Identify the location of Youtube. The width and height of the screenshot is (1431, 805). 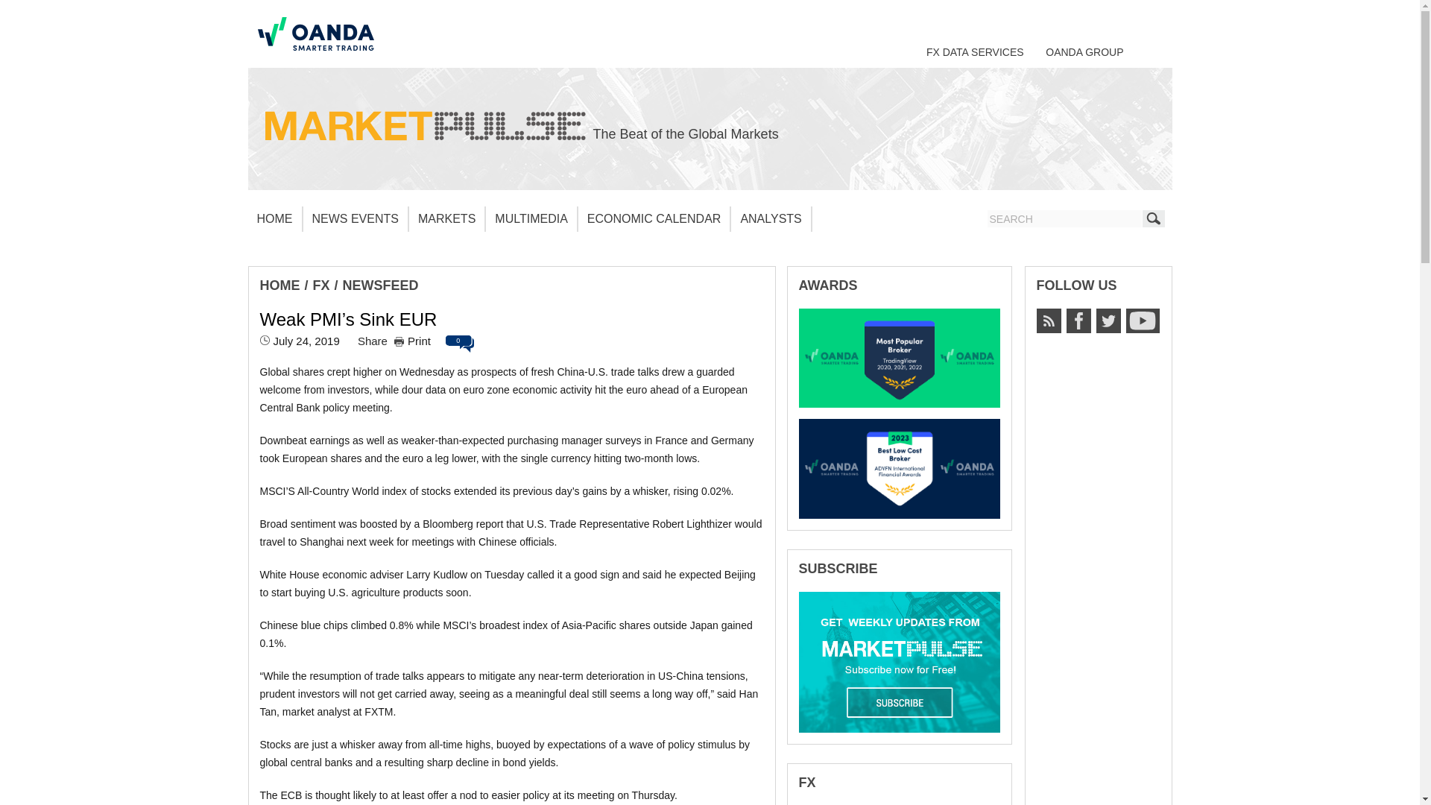
(1142, 321).